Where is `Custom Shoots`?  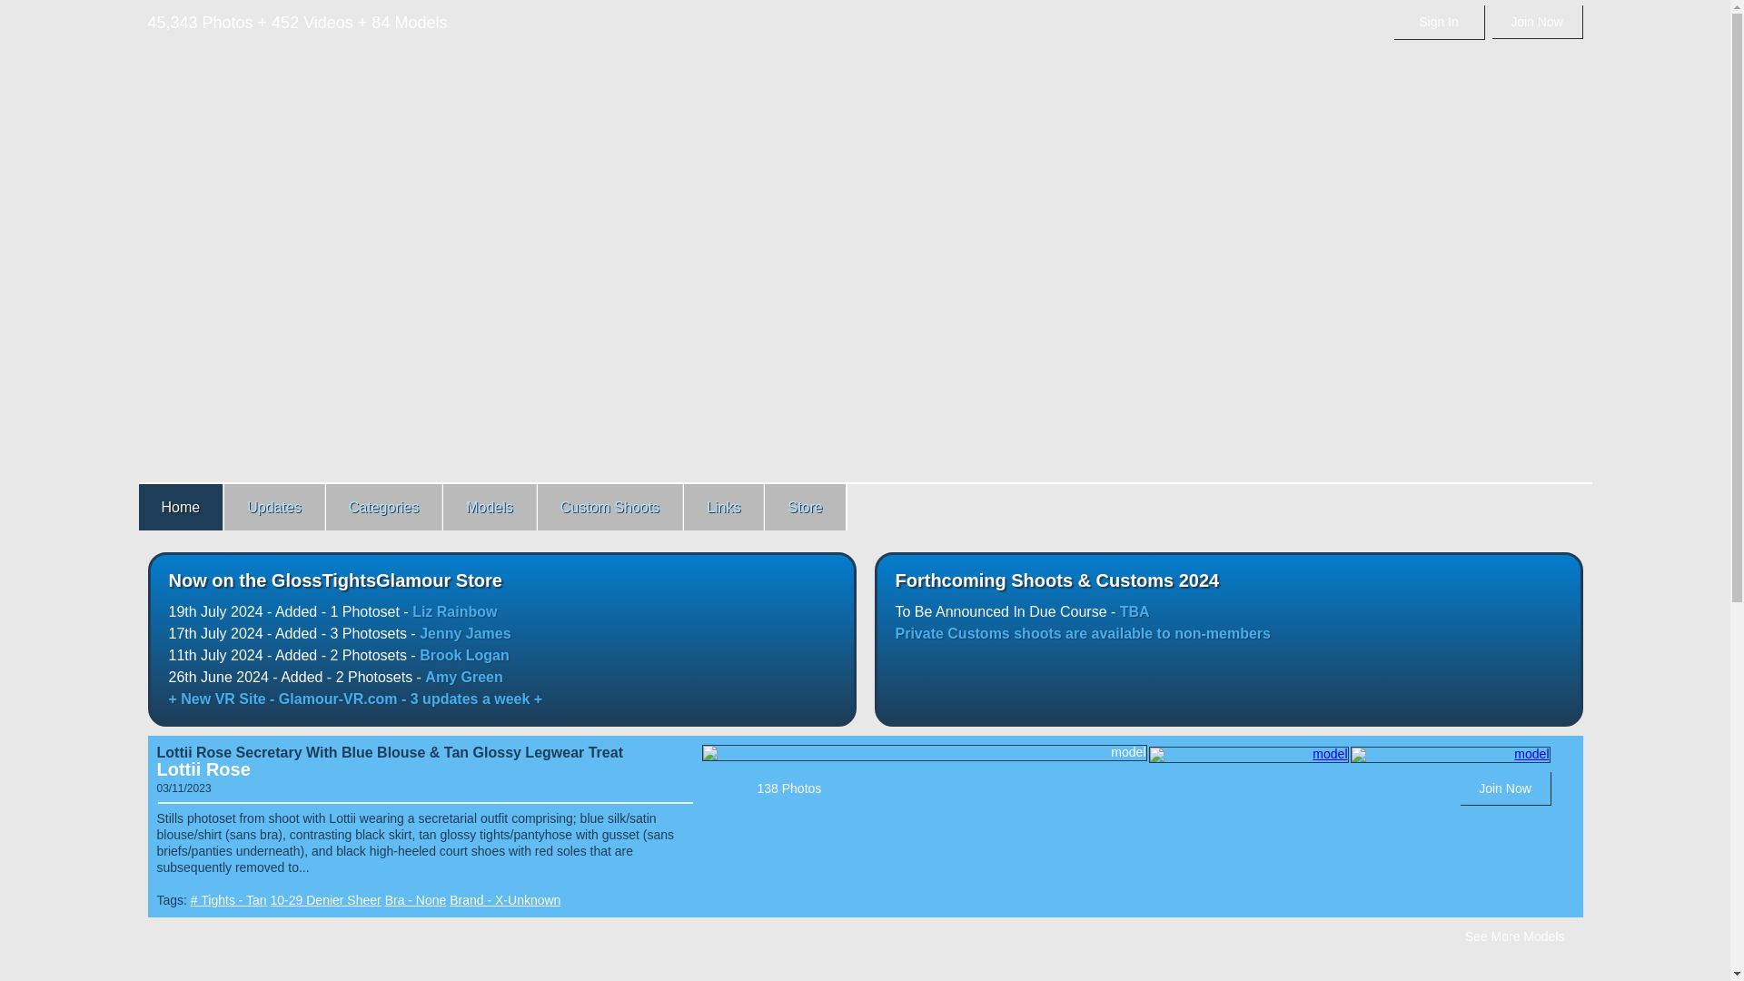
Custom Shoots is located at coordinates (610, 507).